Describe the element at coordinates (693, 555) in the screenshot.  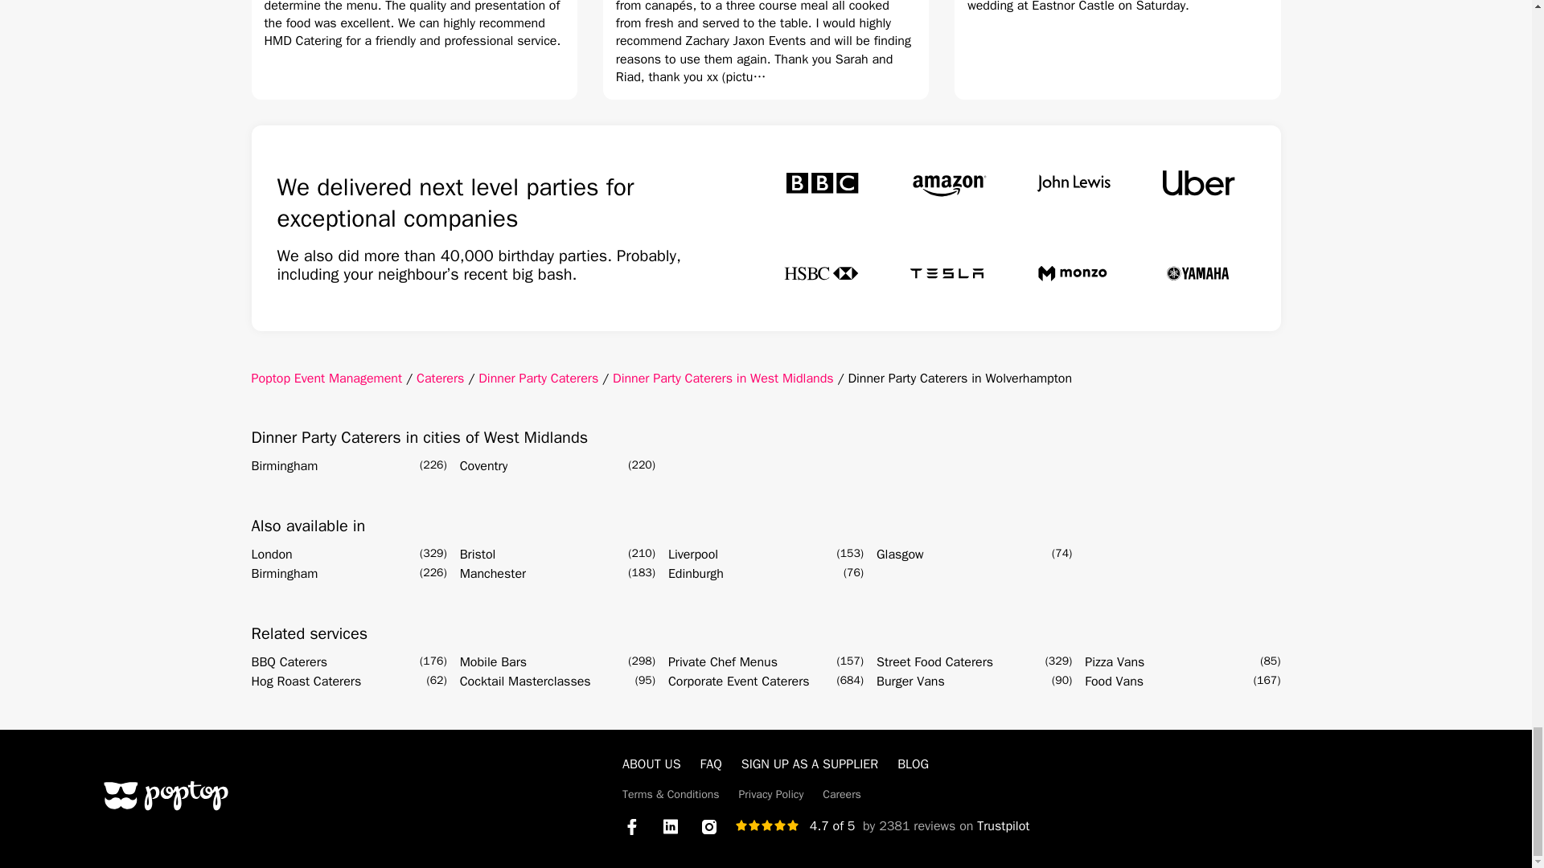
I see `Liverpool` at that location.